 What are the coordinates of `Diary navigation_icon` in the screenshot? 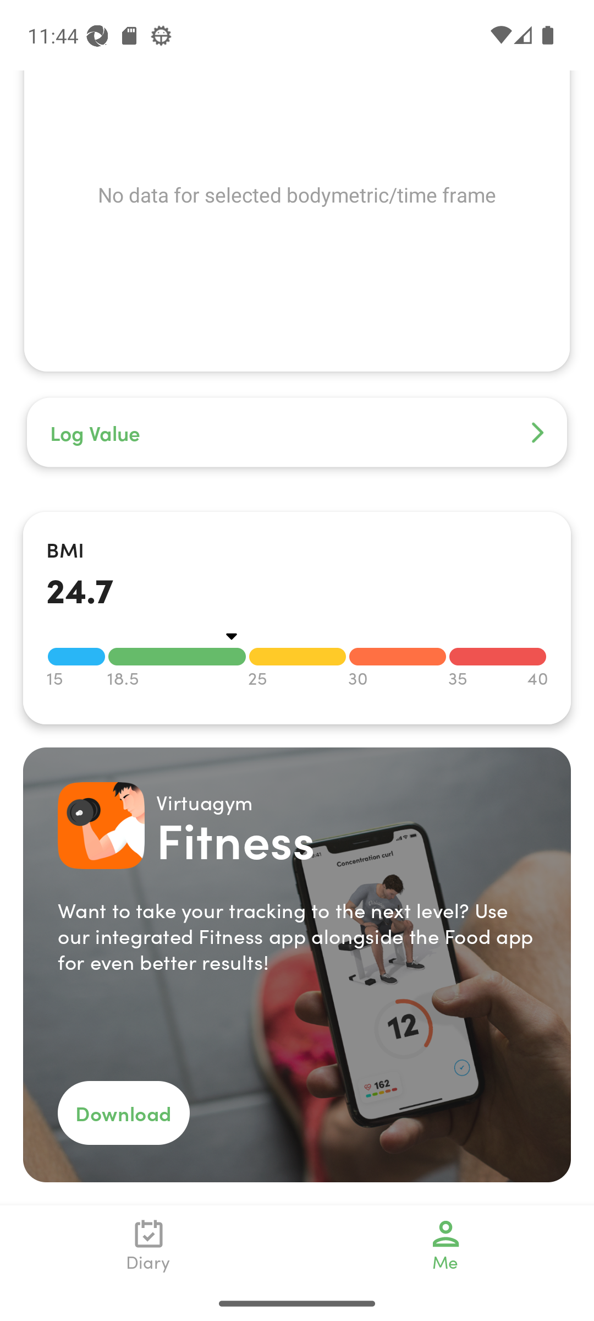 It's located at (148, 1245).